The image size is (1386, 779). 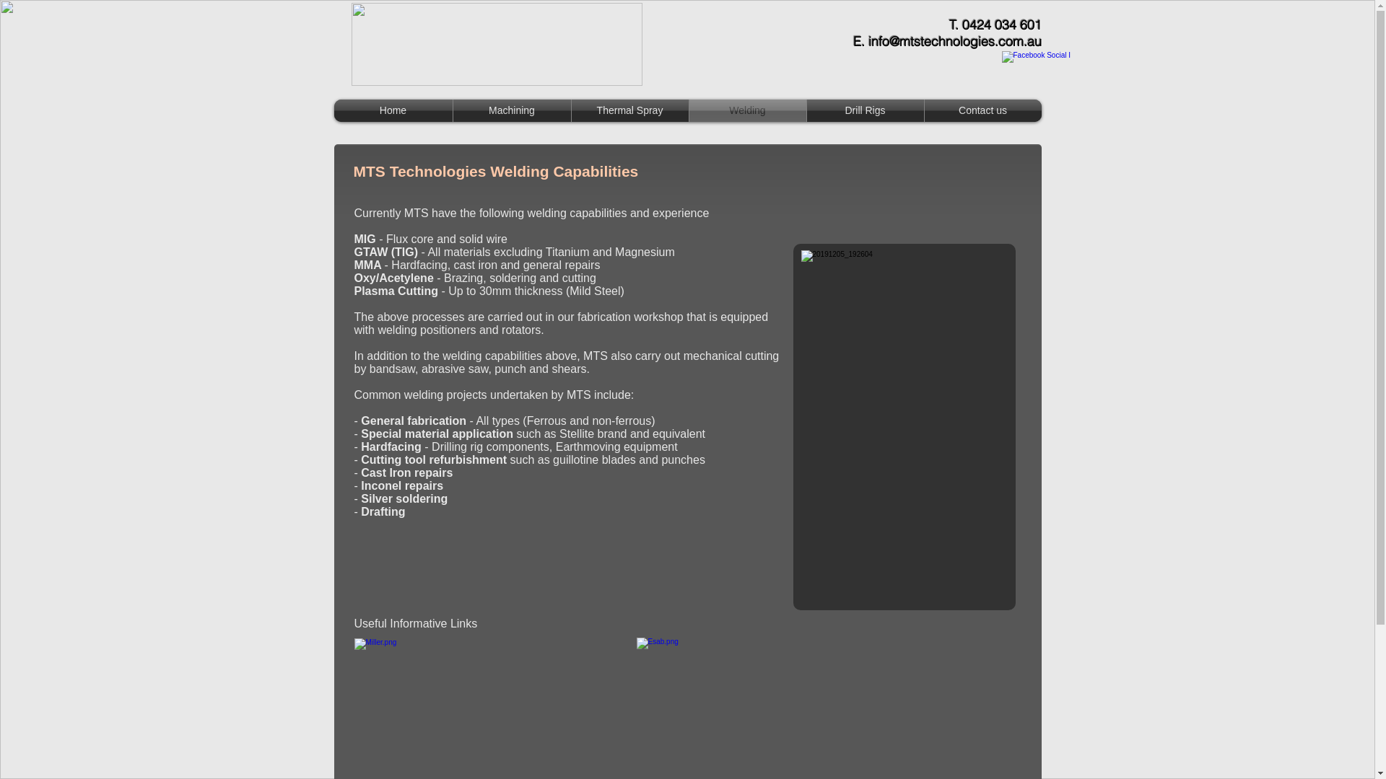 What do you see at coordinates (630, 111) in the screenshot?
I see `Thermal Spray` at bounding box center [630, 111].